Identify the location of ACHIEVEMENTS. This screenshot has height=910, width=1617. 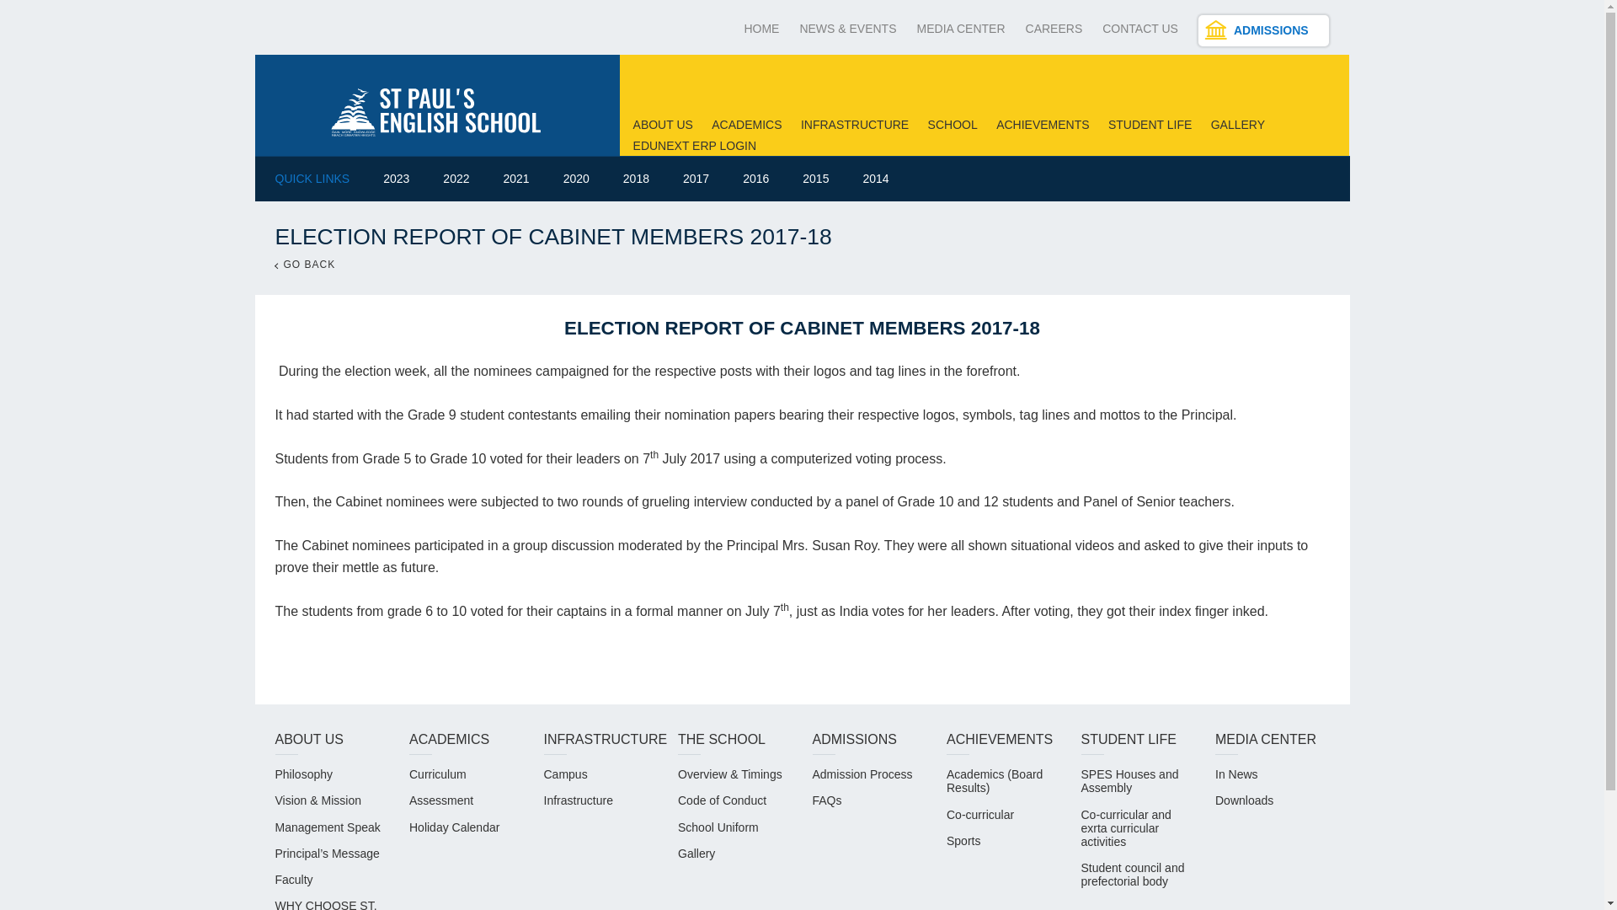
(1042, 125).